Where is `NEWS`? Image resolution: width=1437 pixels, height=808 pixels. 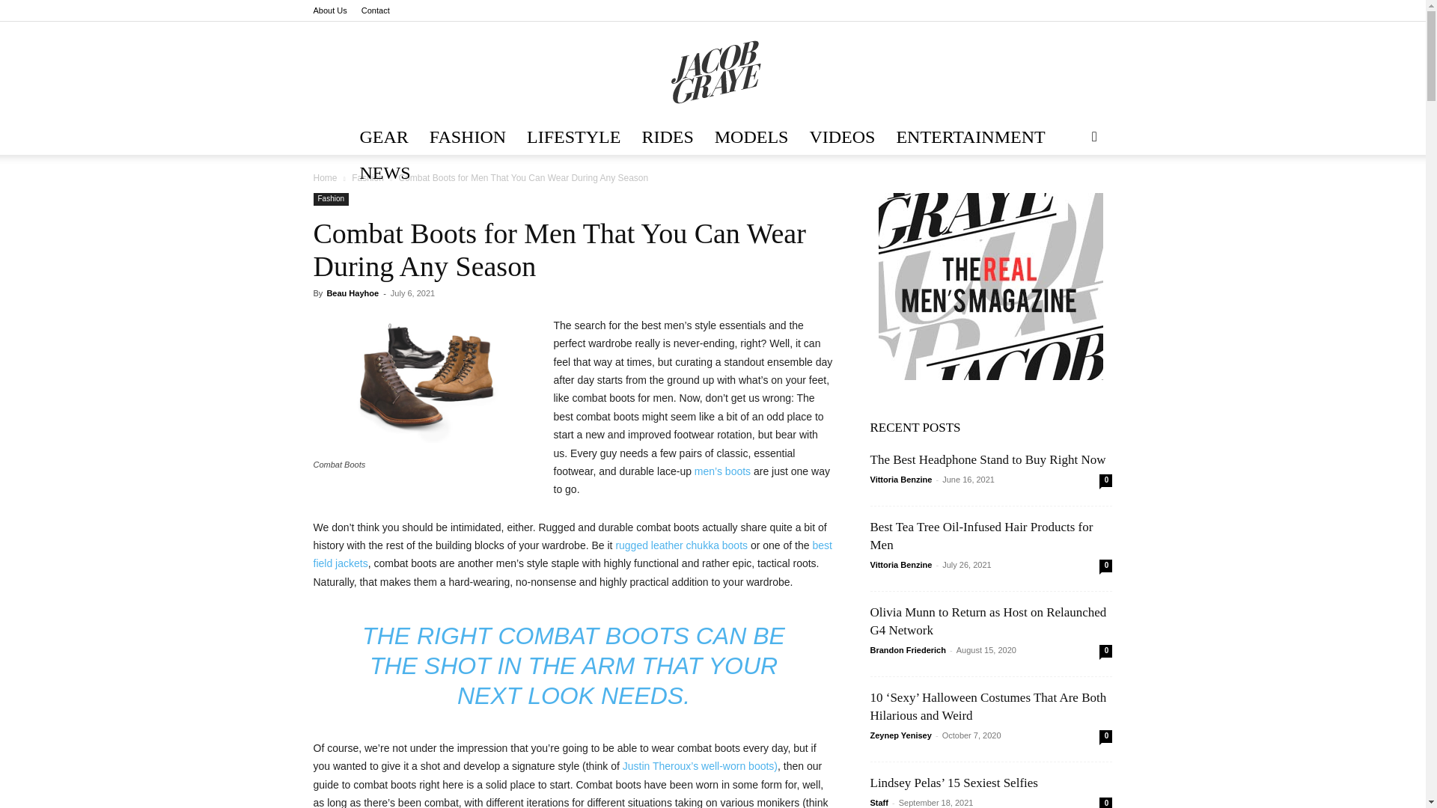
NEWS is located at coordinates (385, 172).